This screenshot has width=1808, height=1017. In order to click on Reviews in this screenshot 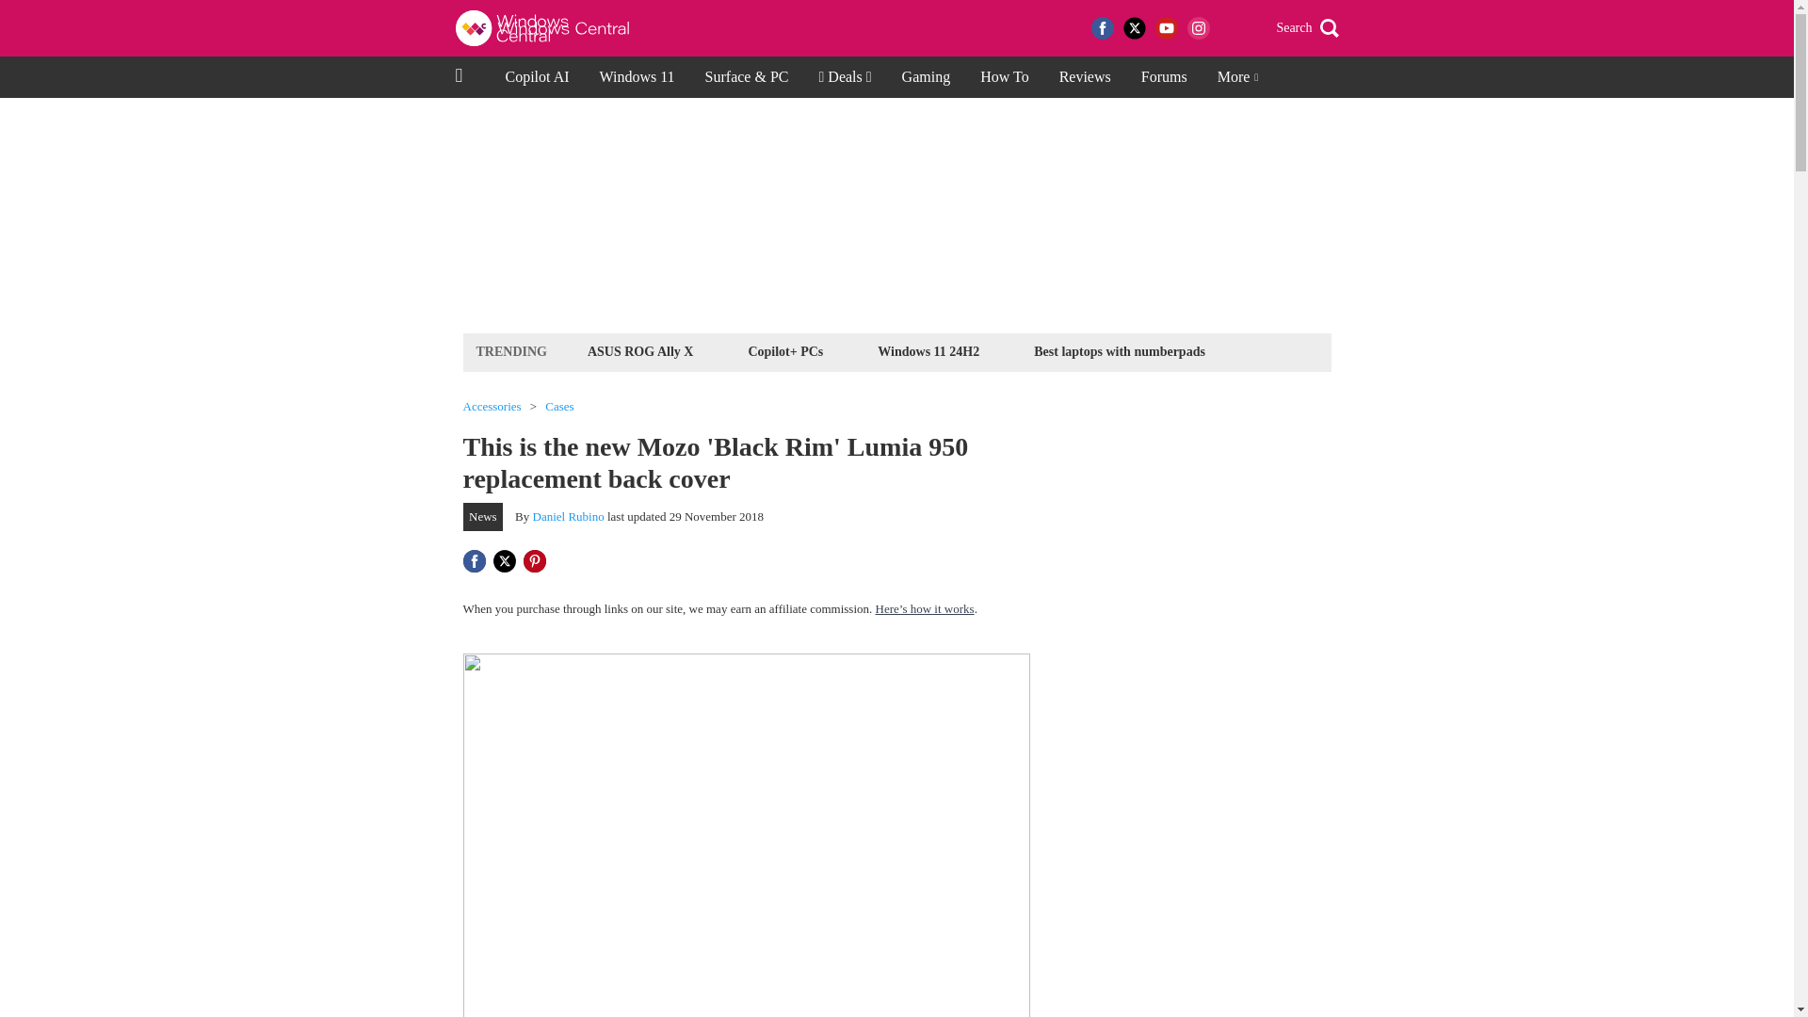, I will do `click(1085, 77)`.